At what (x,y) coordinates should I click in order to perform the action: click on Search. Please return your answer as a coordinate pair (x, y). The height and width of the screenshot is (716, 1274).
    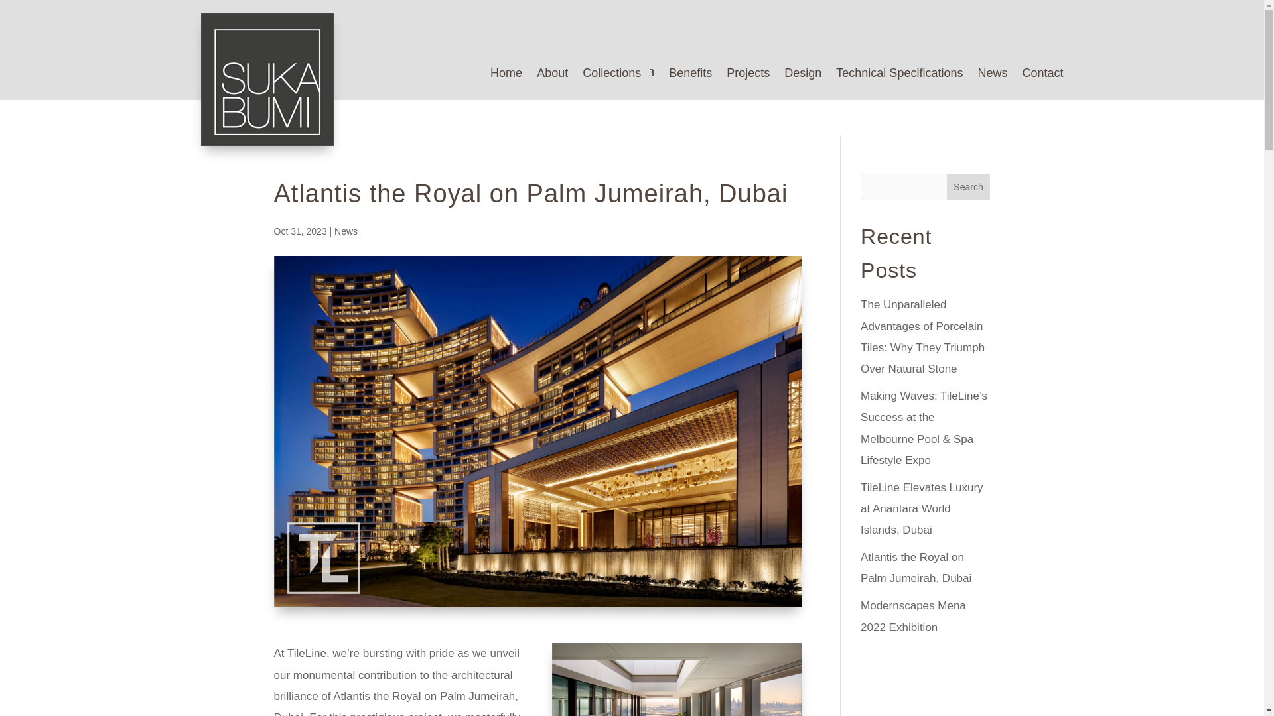
    Looking at the image, I should click on (969, 187).